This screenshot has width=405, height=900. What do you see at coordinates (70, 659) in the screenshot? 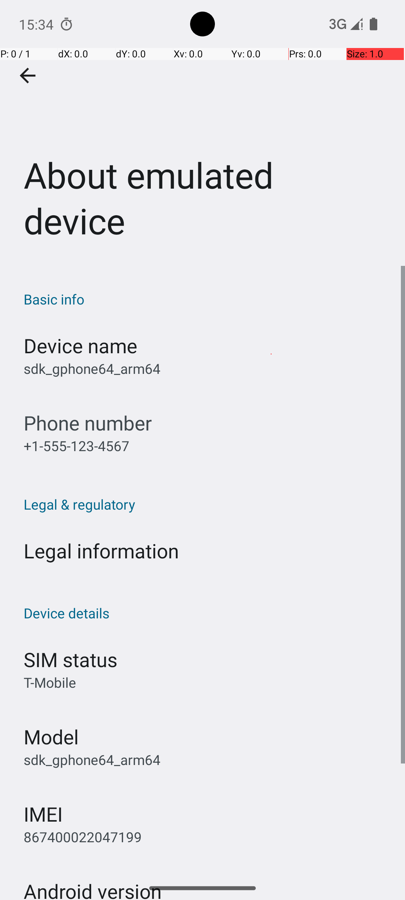
I see `SIM status` at bounding box center [70, 659].